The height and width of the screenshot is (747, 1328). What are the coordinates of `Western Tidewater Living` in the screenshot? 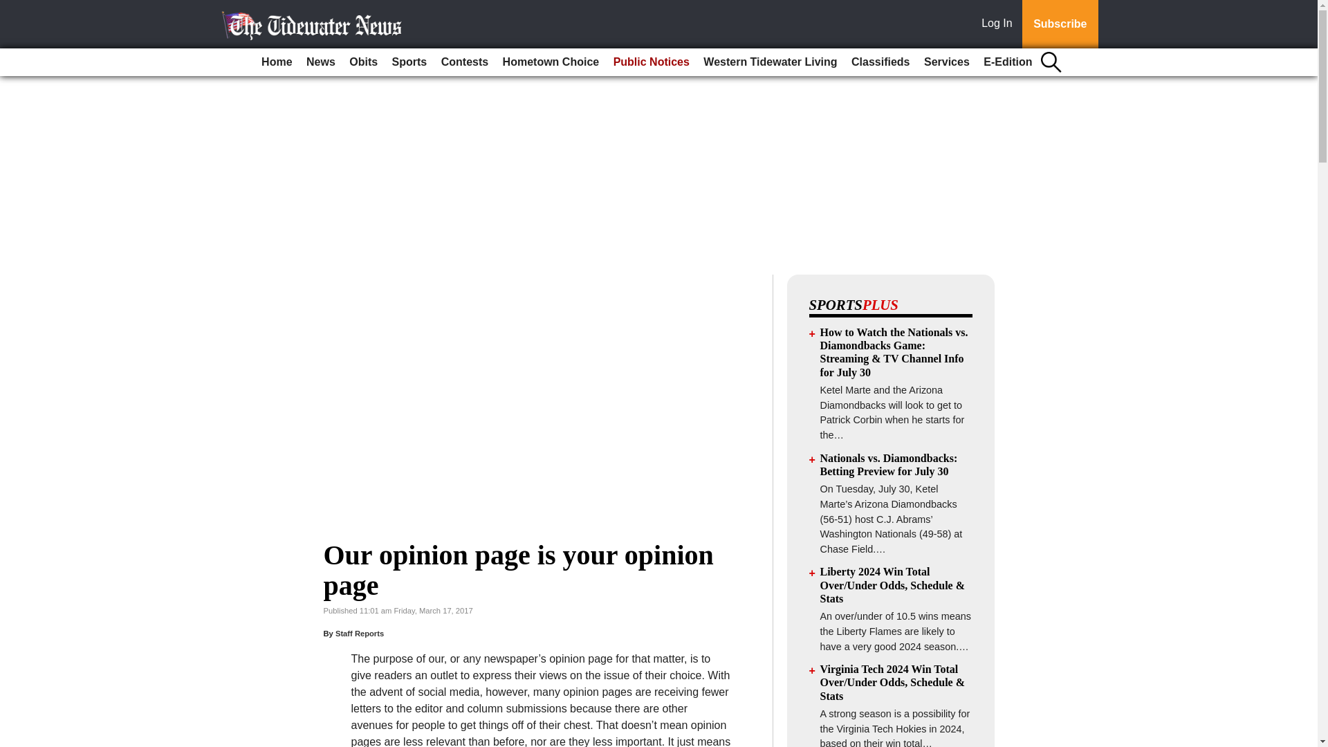 It's located at (770, 62).